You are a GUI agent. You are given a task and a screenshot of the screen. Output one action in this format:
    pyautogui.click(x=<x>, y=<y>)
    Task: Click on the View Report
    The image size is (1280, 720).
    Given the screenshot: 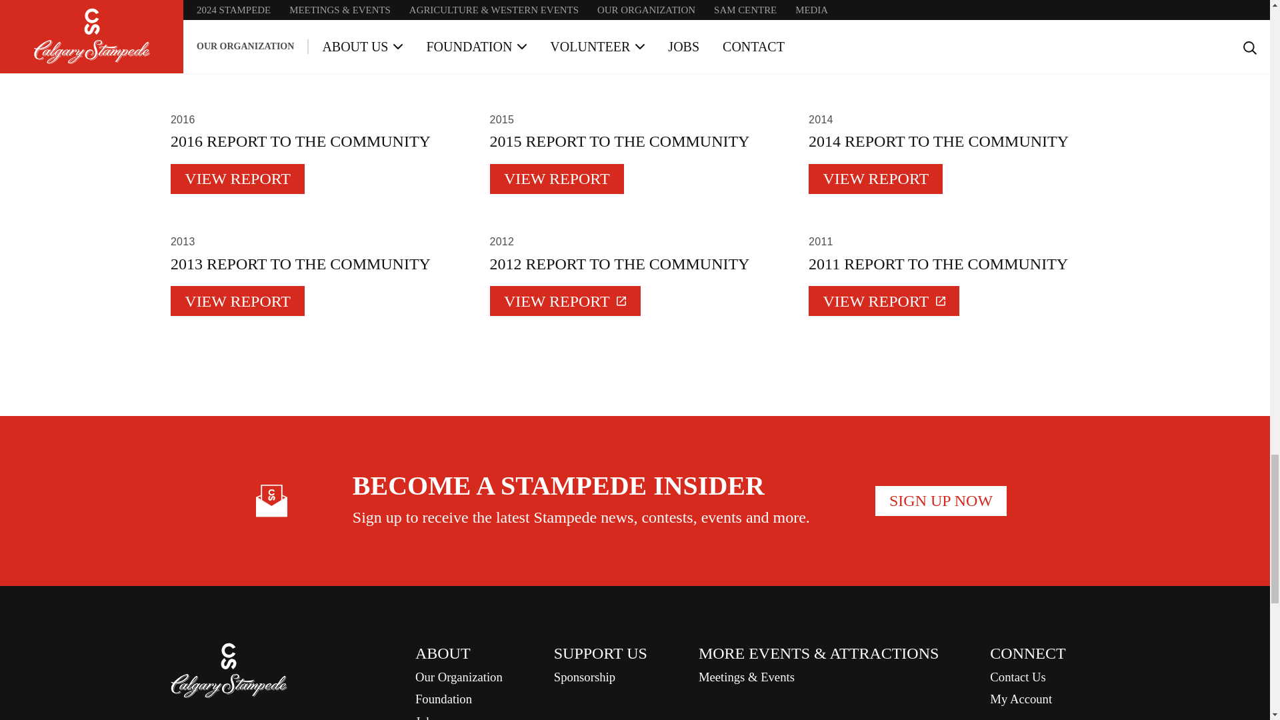 What is the action you would take?
    pyautogui.click(x=237, y=56)
    